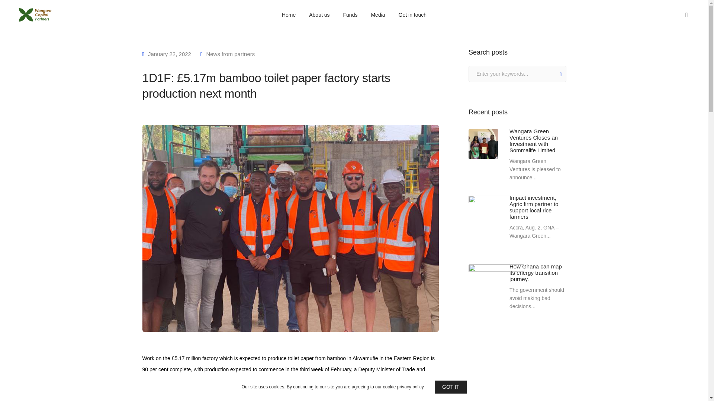  I want to click on Get in touch, so click(413, 15).